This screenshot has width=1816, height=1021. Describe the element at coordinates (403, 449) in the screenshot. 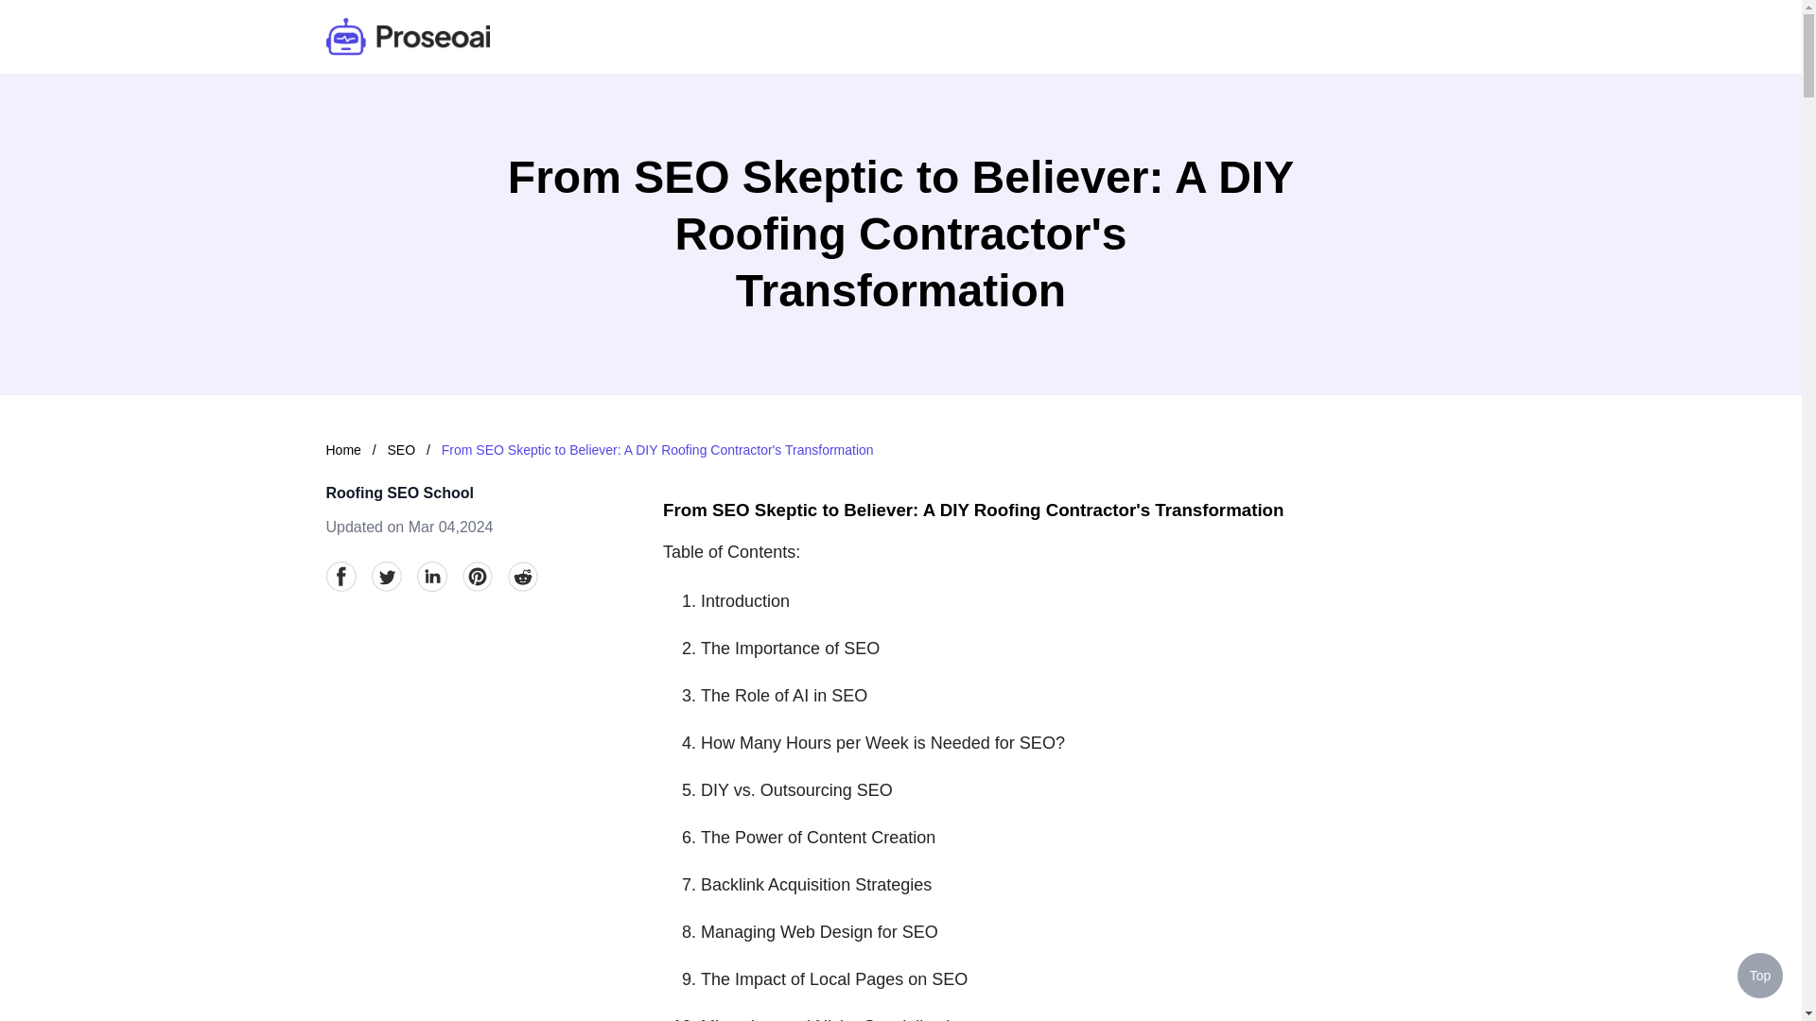

I see `SEO` at that location.